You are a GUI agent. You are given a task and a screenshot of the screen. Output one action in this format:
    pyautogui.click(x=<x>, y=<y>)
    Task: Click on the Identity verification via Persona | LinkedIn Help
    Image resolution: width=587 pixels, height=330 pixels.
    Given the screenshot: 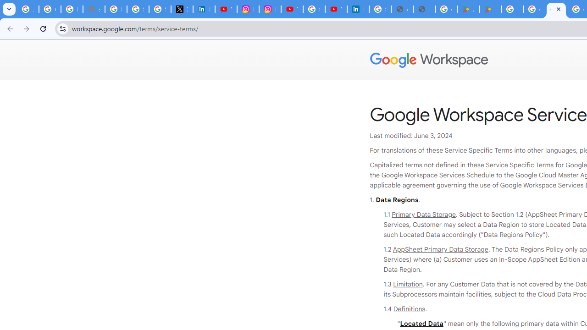 What is the action you would take?
    pyautogui.click(x=358, y=9)
    